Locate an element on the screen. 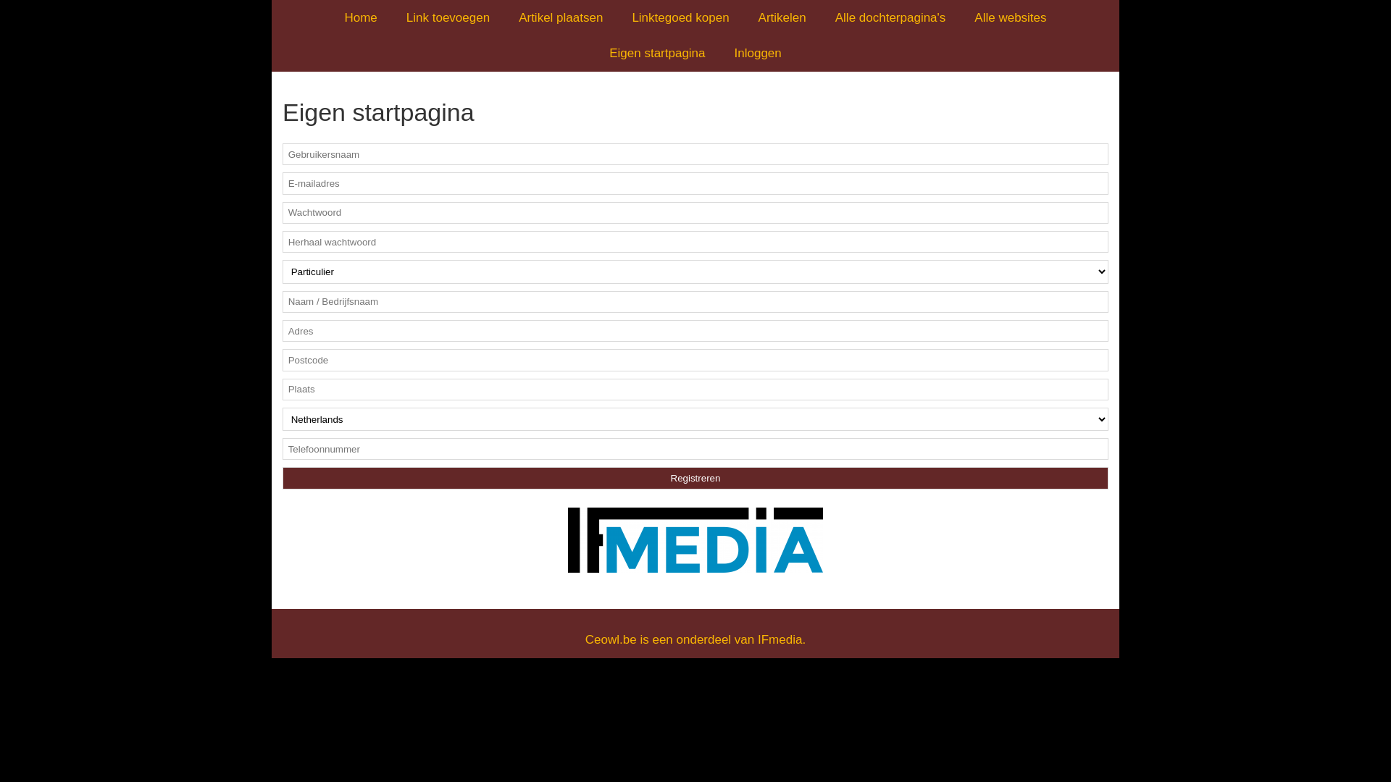 The image size is (1391, 782). Eigen startpagina is located at coordinates (657, 54).